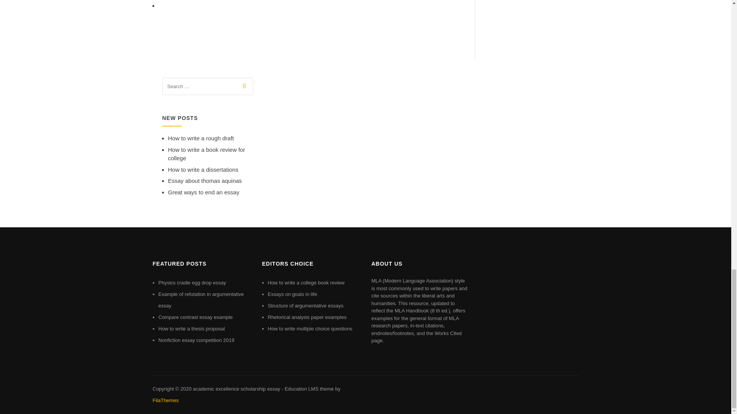 This screenshot has height=414, width=737. I want to click on Essay about thomas aquinas, so click(205, 181).